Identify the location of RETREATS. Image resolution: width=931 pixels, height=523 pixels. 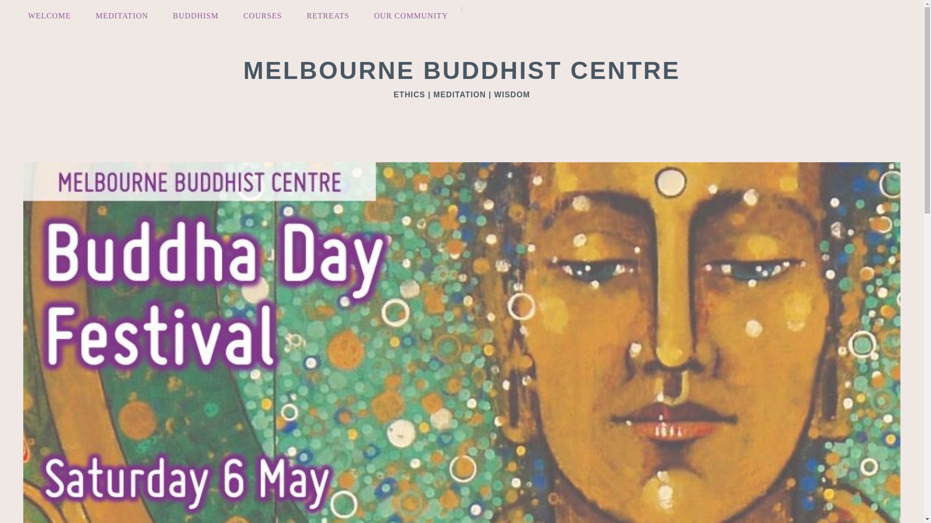
(328, 16).